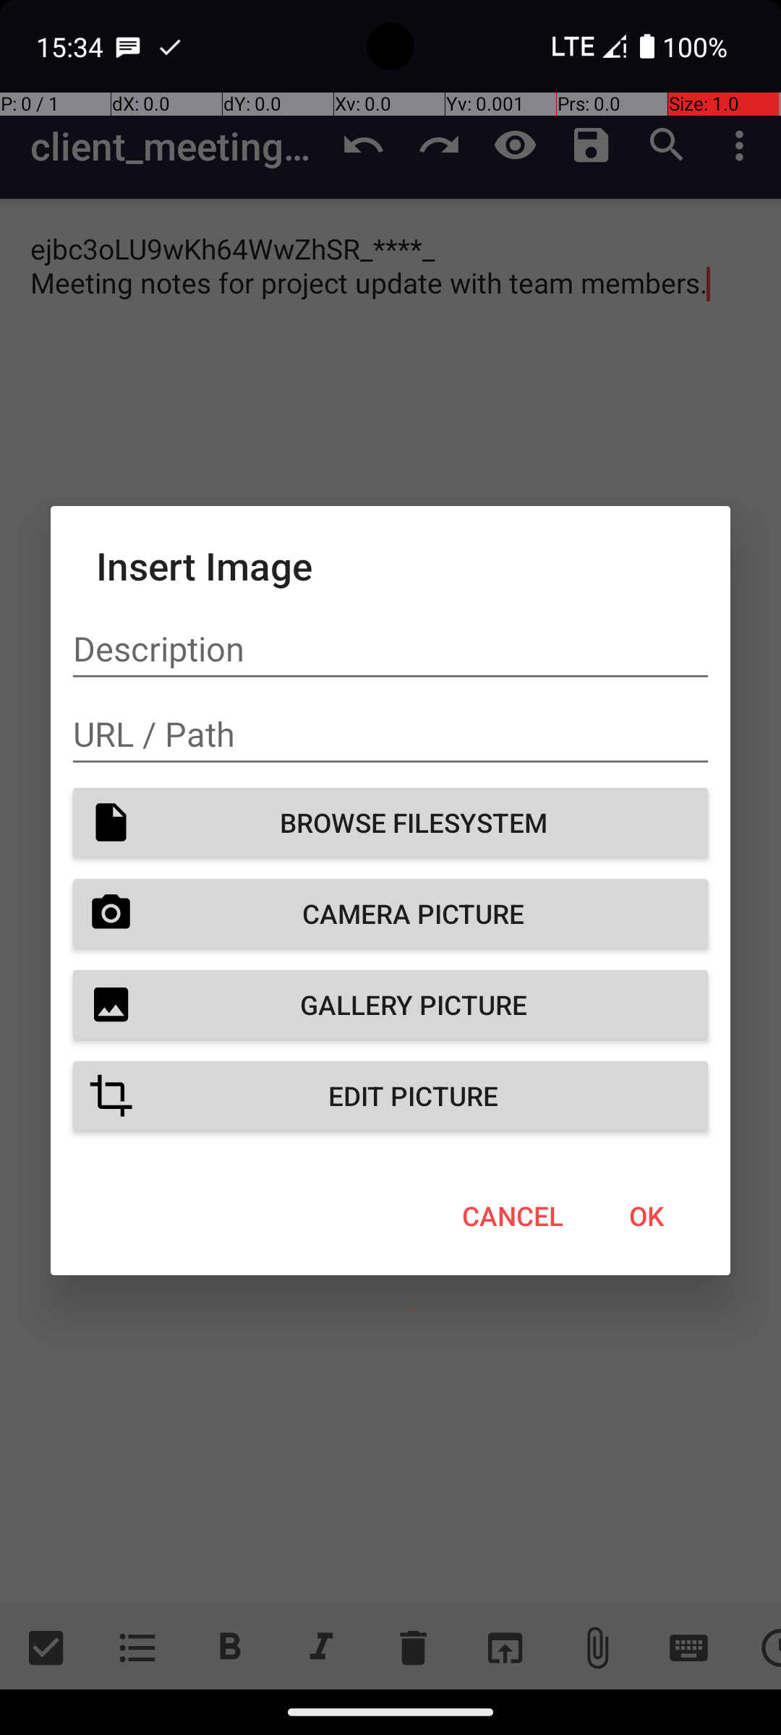  Describe the element at coordinates (390, 1005) in the screenshot. I see `GALLERY PICTURE` at that location.